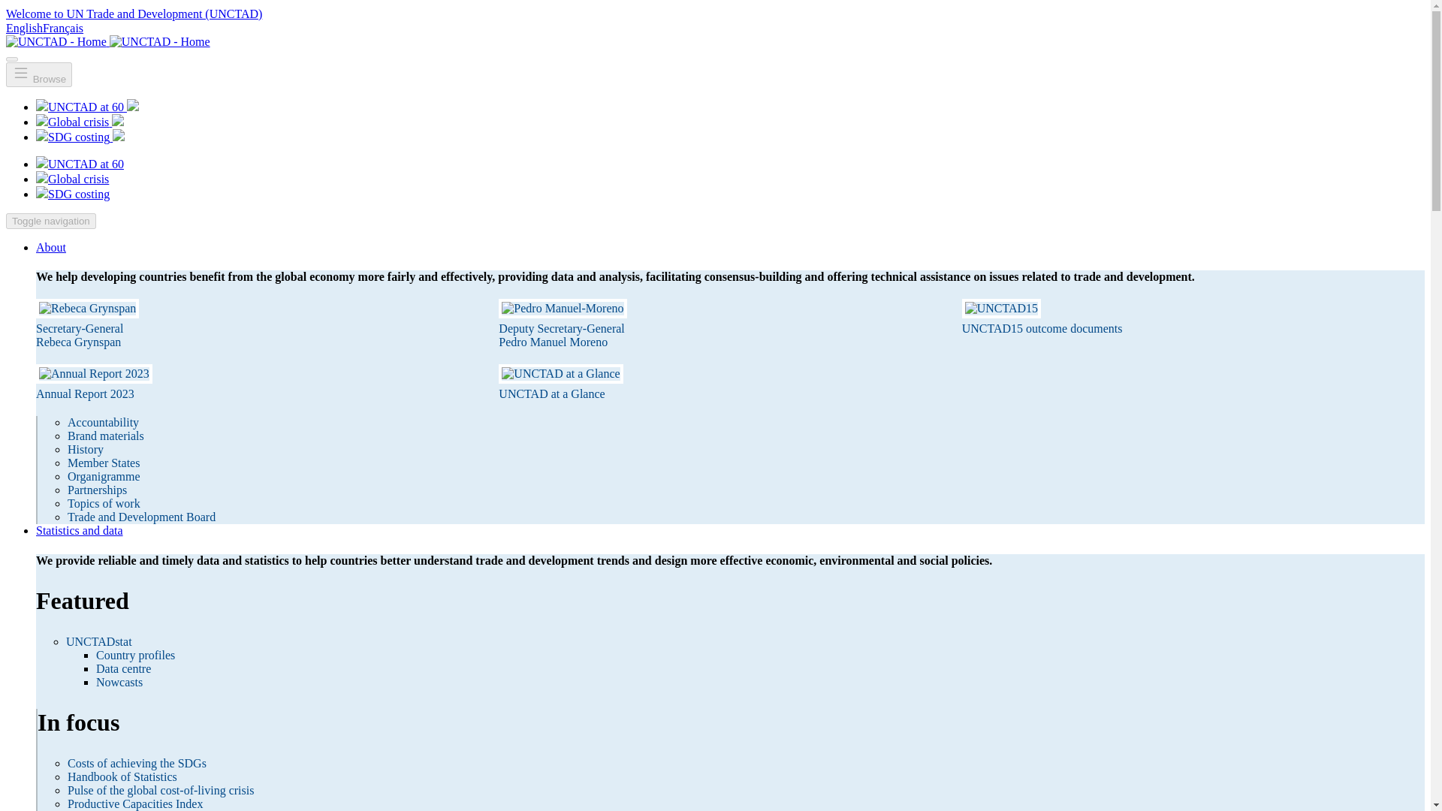 The width and height of the screenshot is (1442, 811). I want to click on Brand materials, so click(106, 436).